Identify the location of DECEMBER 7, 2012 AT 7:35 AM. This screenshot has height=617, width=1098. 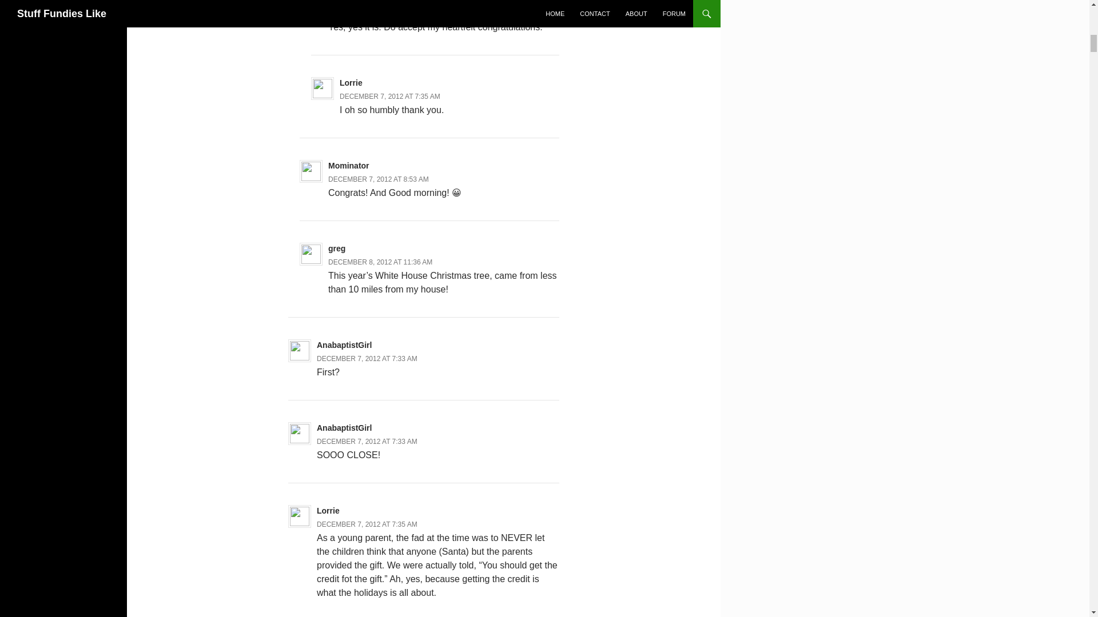
(367, 524).